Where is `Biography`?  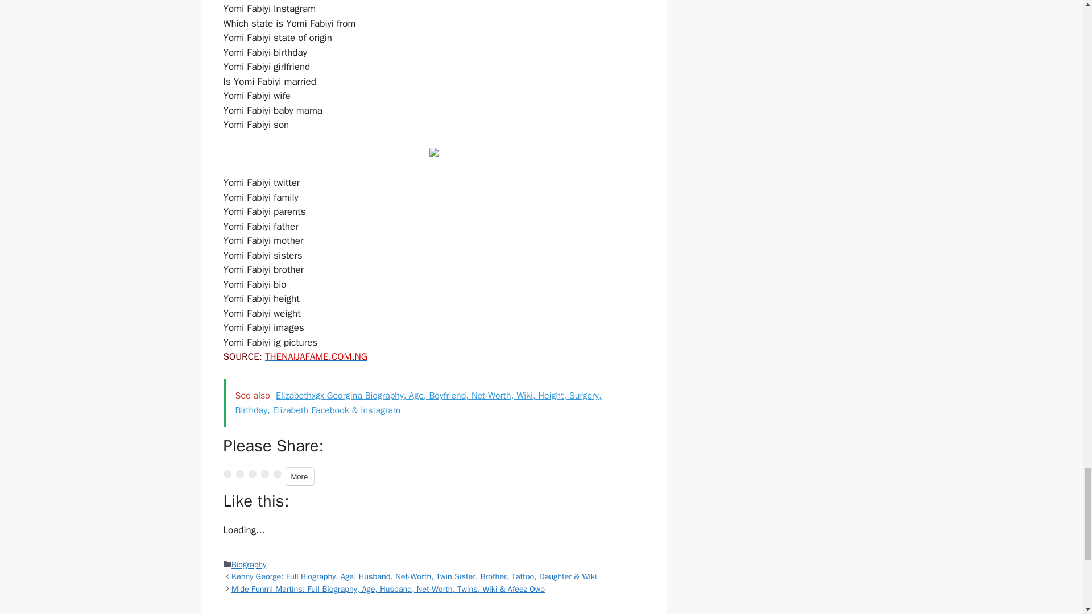
Biography is located at coordinates (249, 564).